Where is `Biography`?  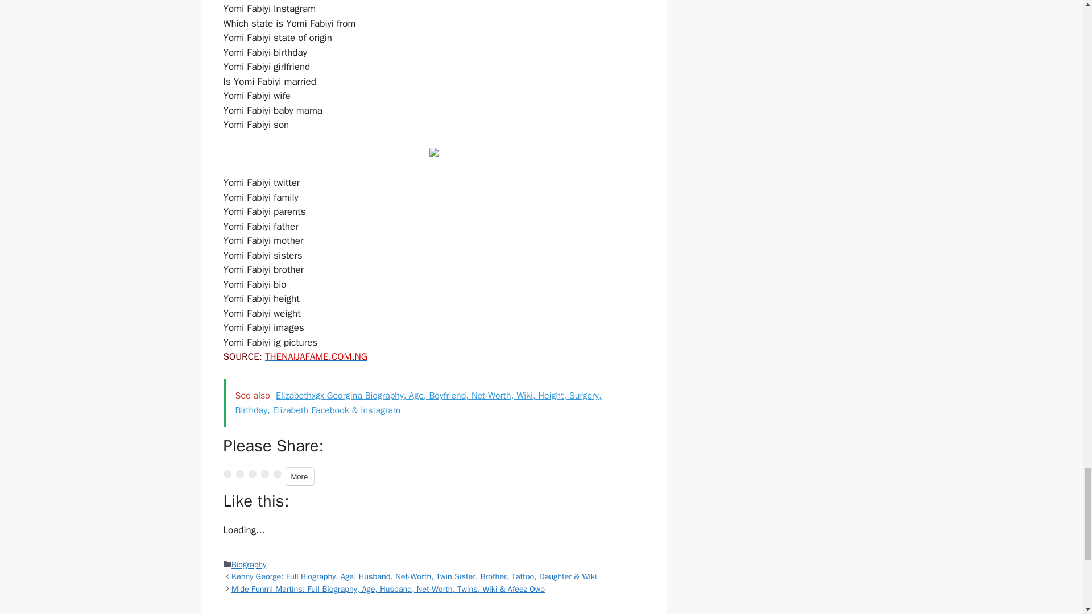
Biography is located at coordinates (249, 564).